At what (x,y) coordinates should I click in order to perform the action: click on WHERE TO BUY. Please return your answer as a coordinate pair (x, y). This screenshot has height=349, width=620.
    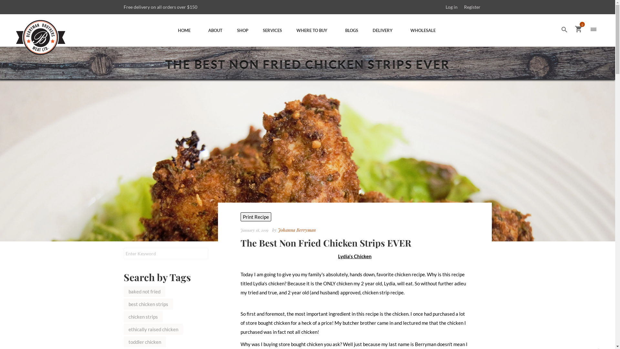
    Looking at the image, I should click on (313, 30).